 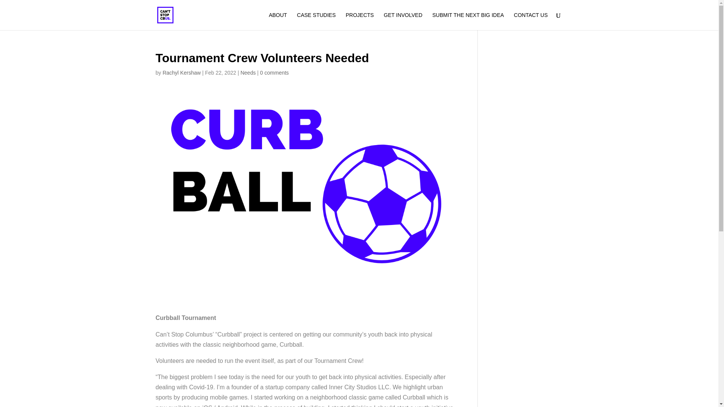 What do you see at coordinates (531, 21) in the screenshot?
I see `CONTACT US` at bounding box center [531, 21].